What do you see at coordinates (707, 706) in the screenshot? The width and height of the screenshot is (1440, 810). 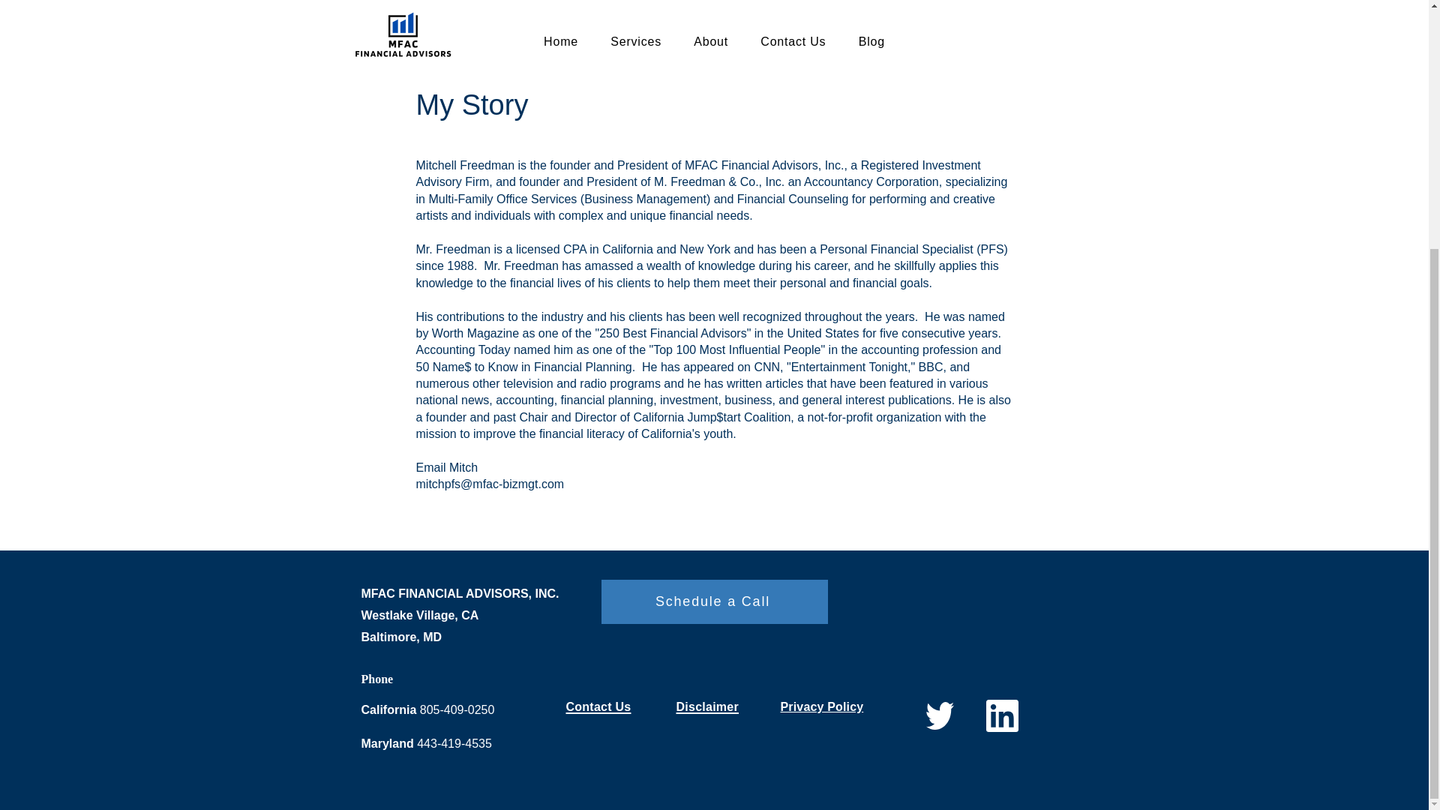 I see `Disclaimer` at bounding box center [707, 706].